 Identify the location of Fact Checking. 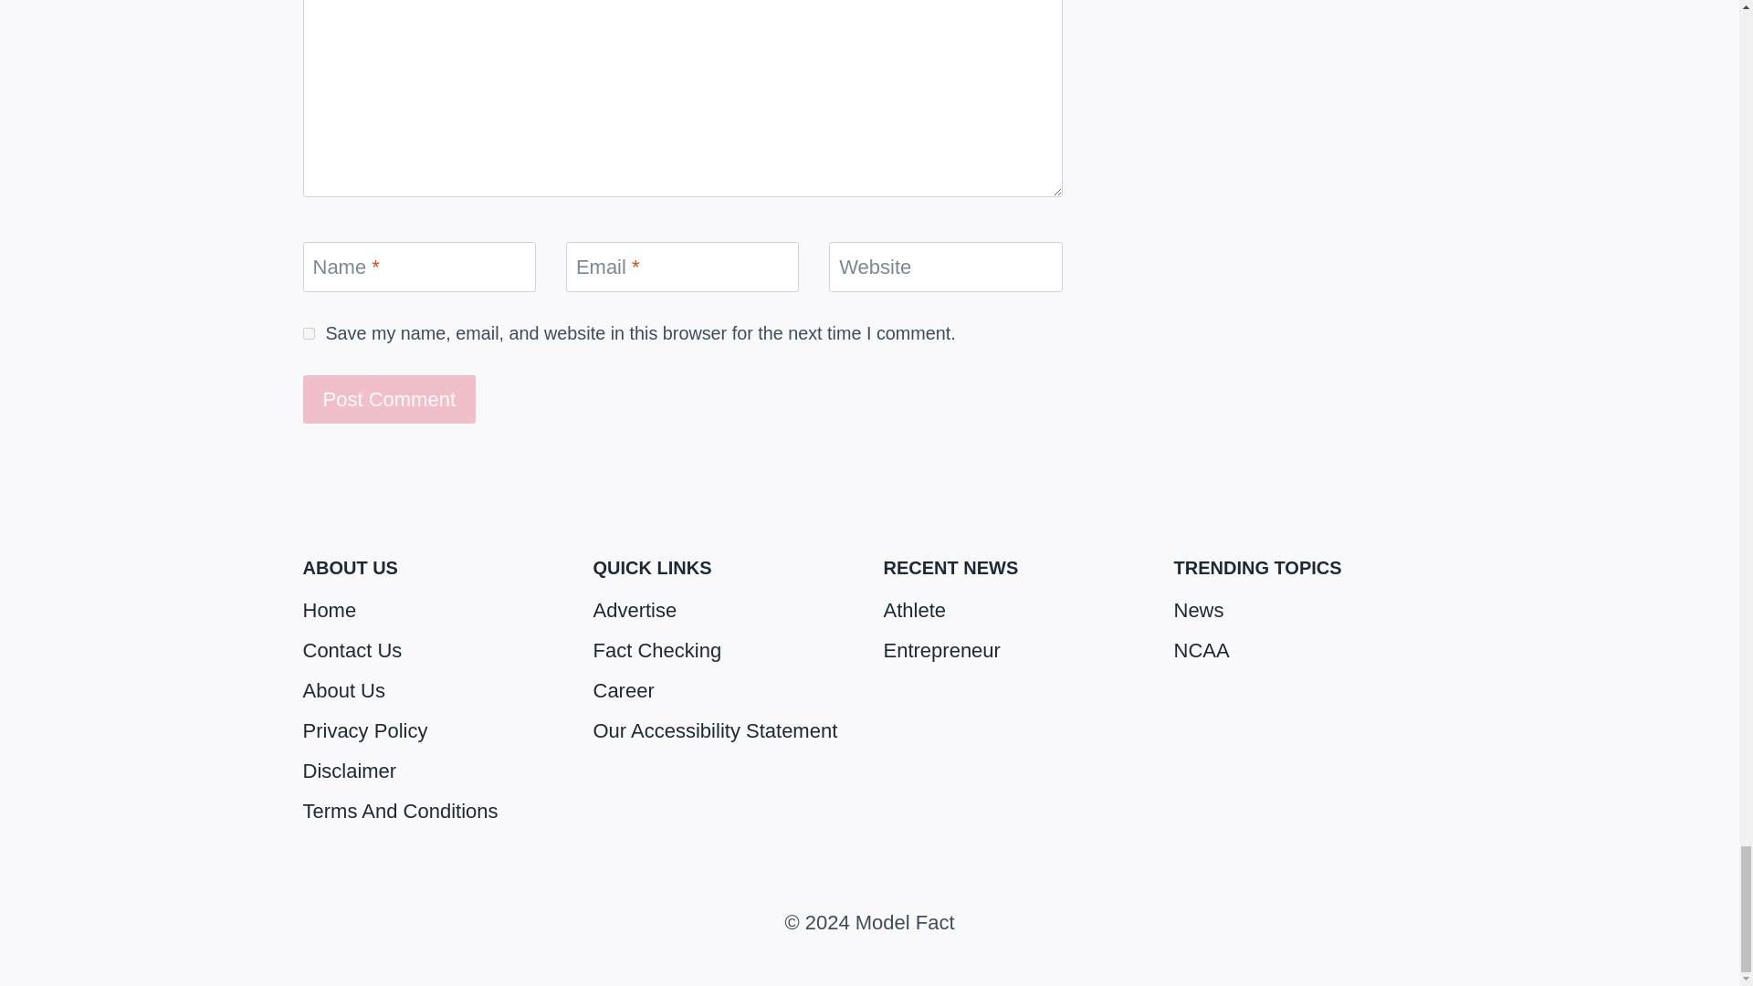
(725, 651).